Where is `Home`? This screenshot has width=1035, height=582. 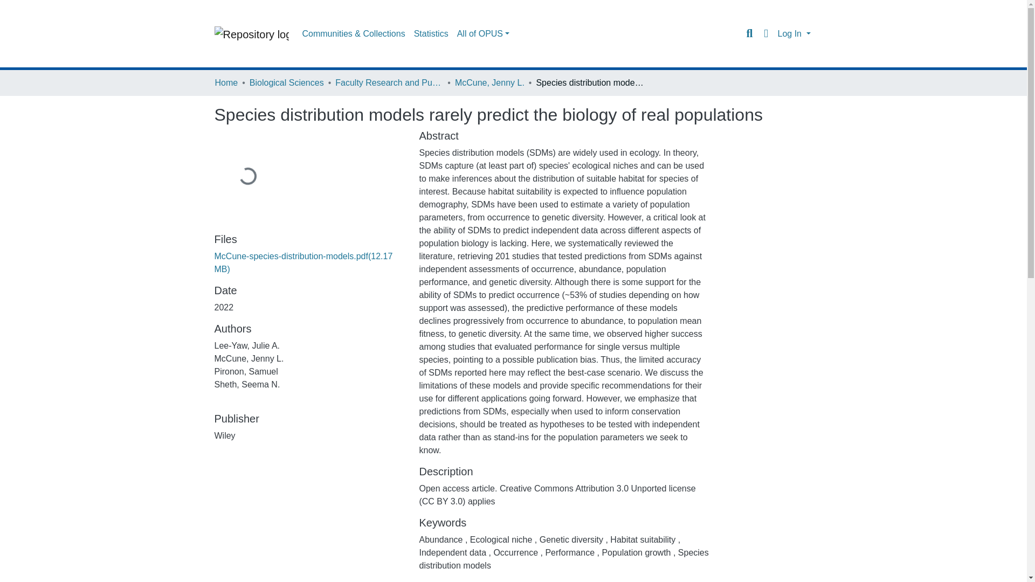
Home is located at coordinates (226, 83).